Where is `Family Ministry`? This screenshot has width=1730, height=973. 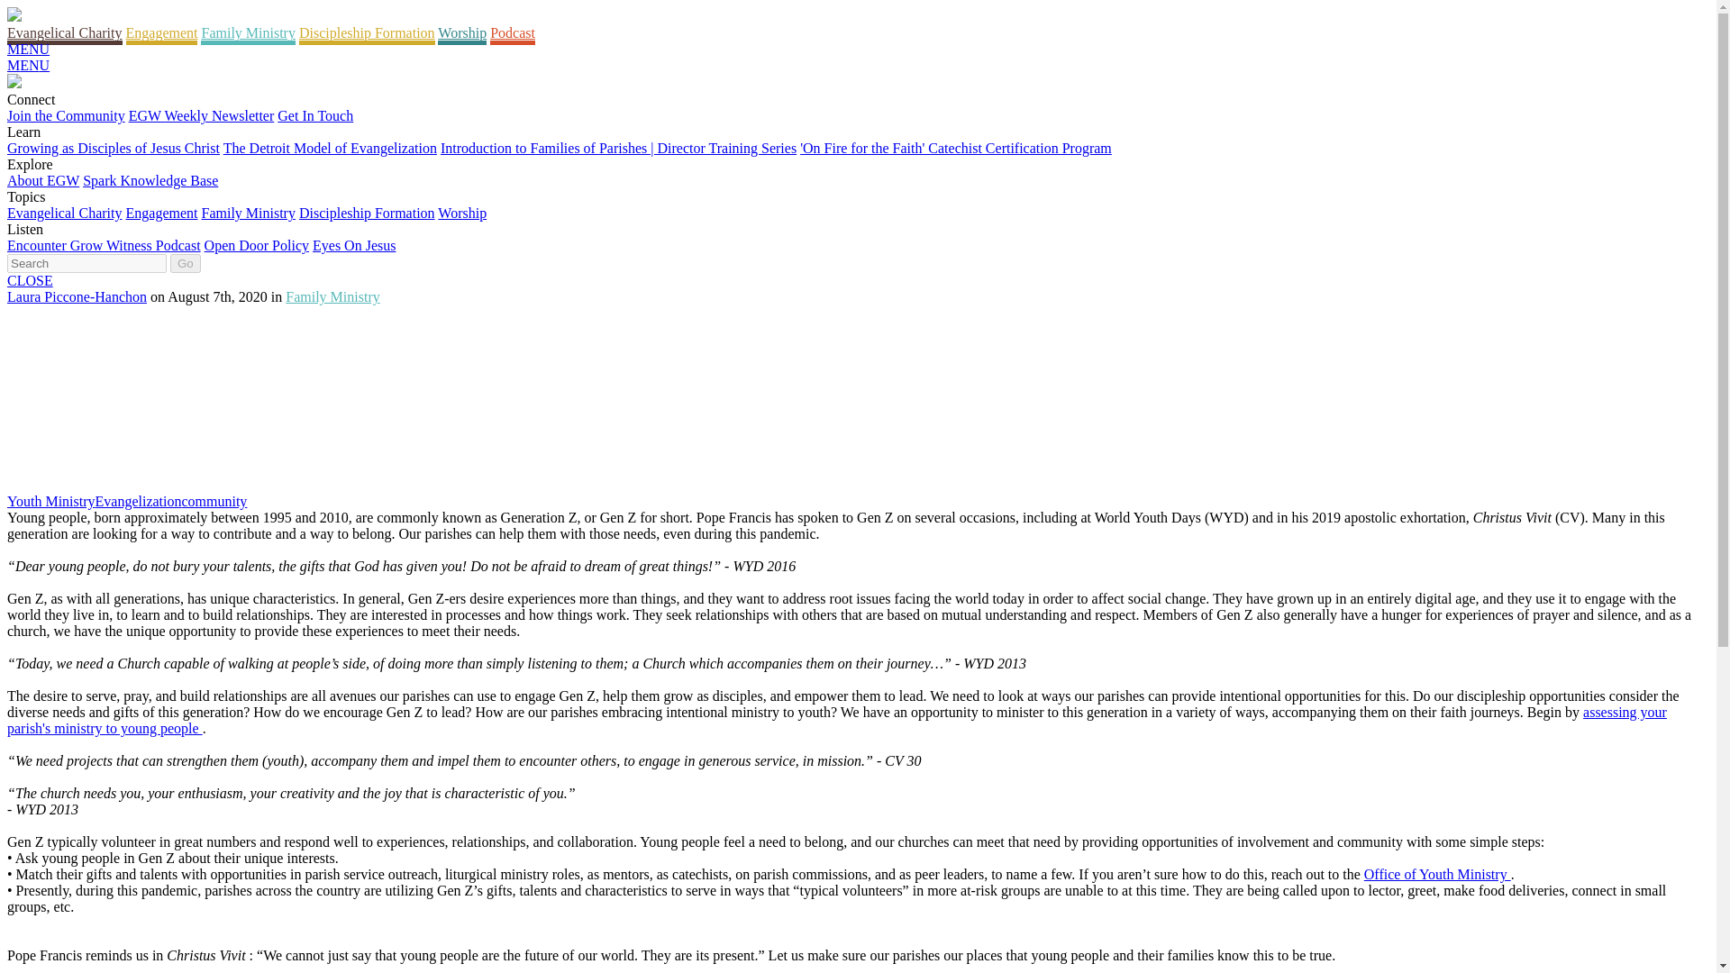 Family Ministry is located at coordinates (214, 501).